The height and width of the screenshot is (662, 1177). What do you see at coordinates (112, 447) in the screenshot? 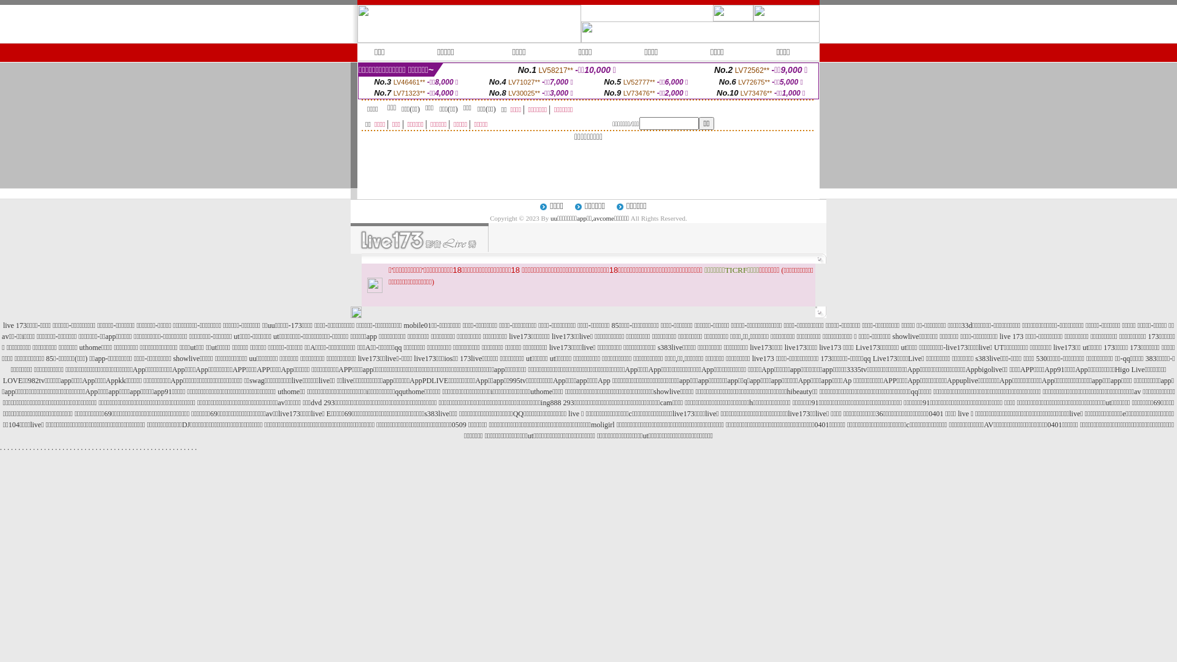
I see `.` at bounding box center [112, 447].